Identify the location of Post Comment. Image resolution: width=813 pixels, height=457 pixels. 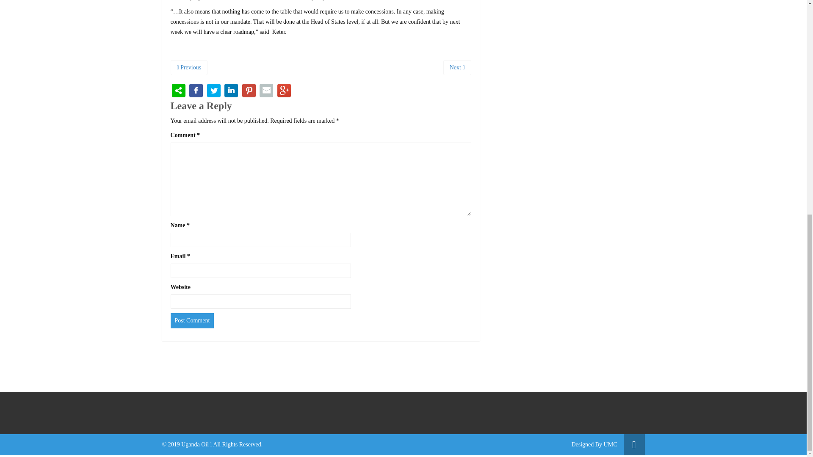
(191, 321).